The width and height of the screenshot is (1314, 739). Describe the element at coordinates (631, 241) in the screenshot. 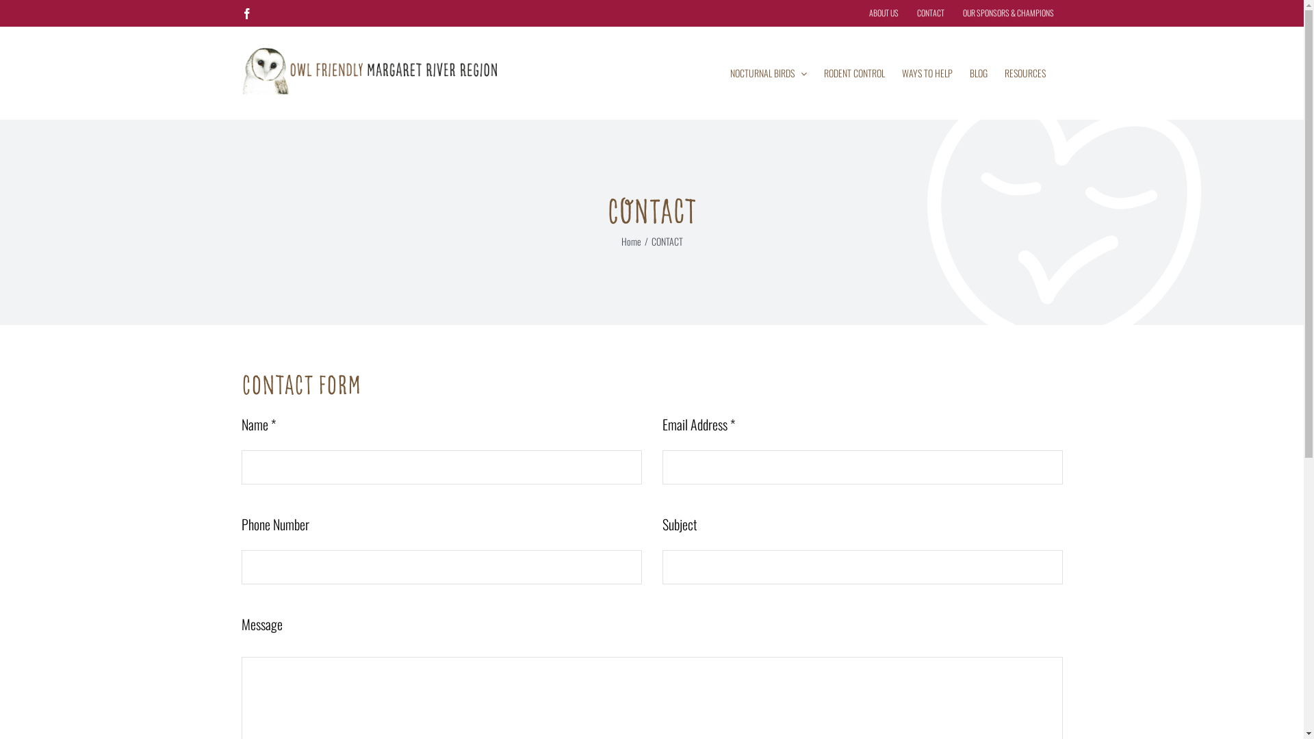

I see `Home` at that location.